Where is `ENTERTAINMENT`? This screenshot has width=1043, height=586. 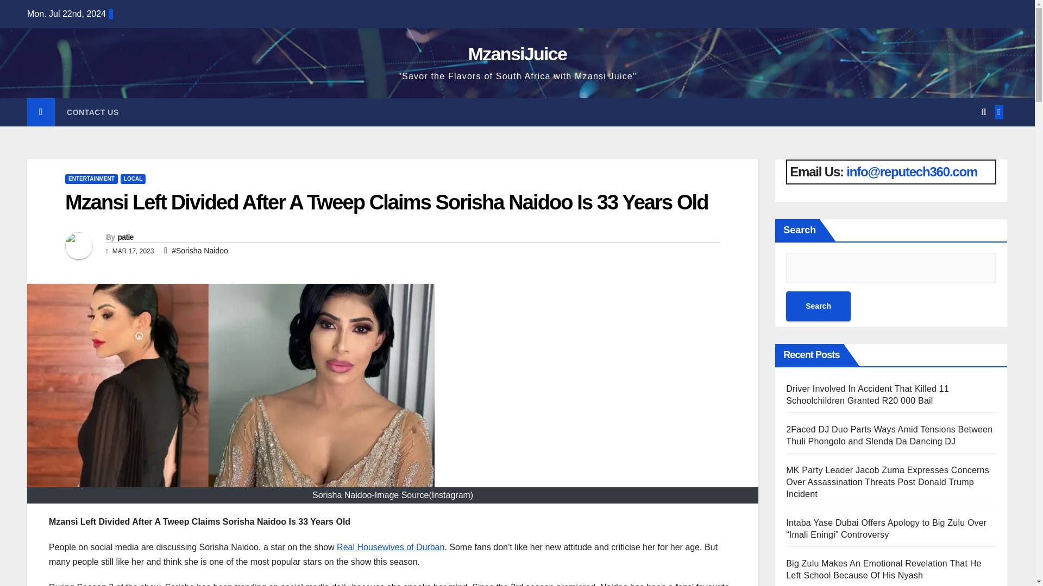
ENTERTAINMENT is located at coordinates (91, 179).